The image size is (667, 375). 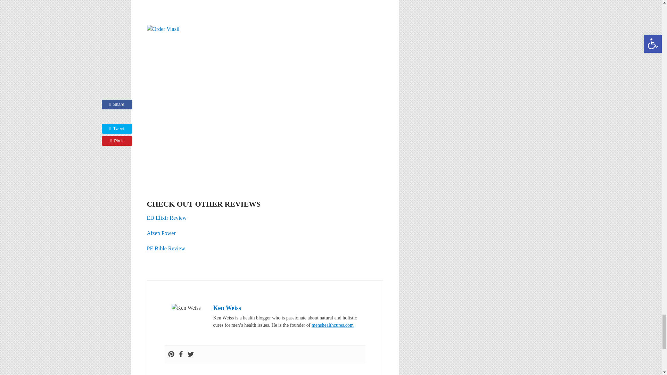 I want to click on Twitter, so click(x=190, y=355).